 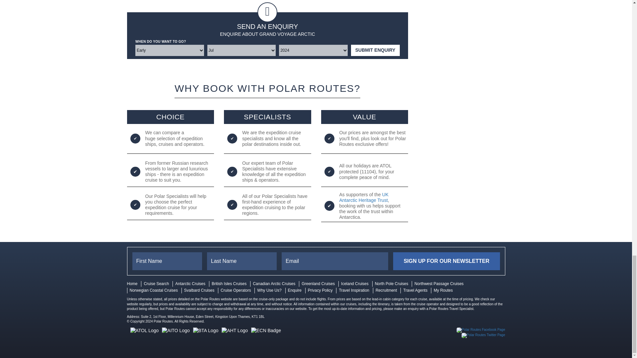 I want to click on Sign Up For Our Newsletter, so click(x=446, y=261).